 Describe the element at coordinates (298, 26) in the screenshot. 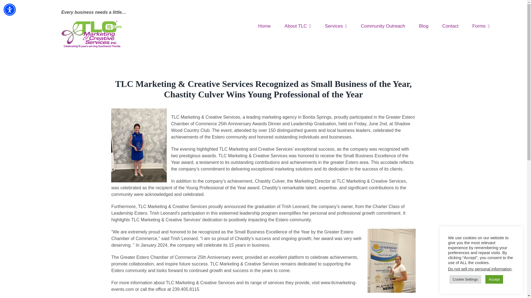

I see `About TLC` at that location.